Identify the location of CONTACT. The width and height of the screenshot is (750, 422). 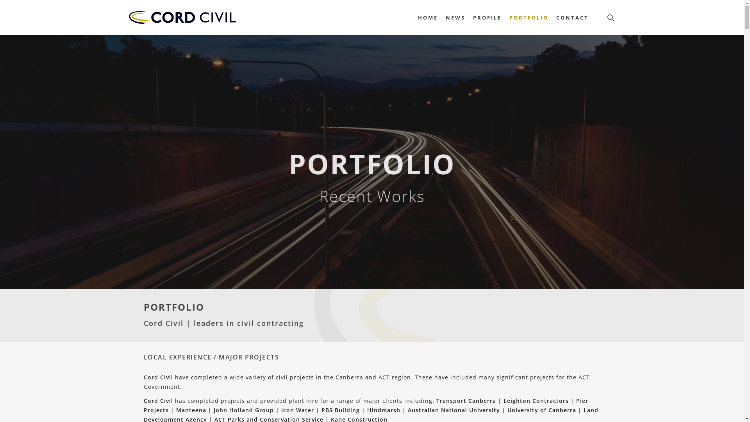
(573, 17).